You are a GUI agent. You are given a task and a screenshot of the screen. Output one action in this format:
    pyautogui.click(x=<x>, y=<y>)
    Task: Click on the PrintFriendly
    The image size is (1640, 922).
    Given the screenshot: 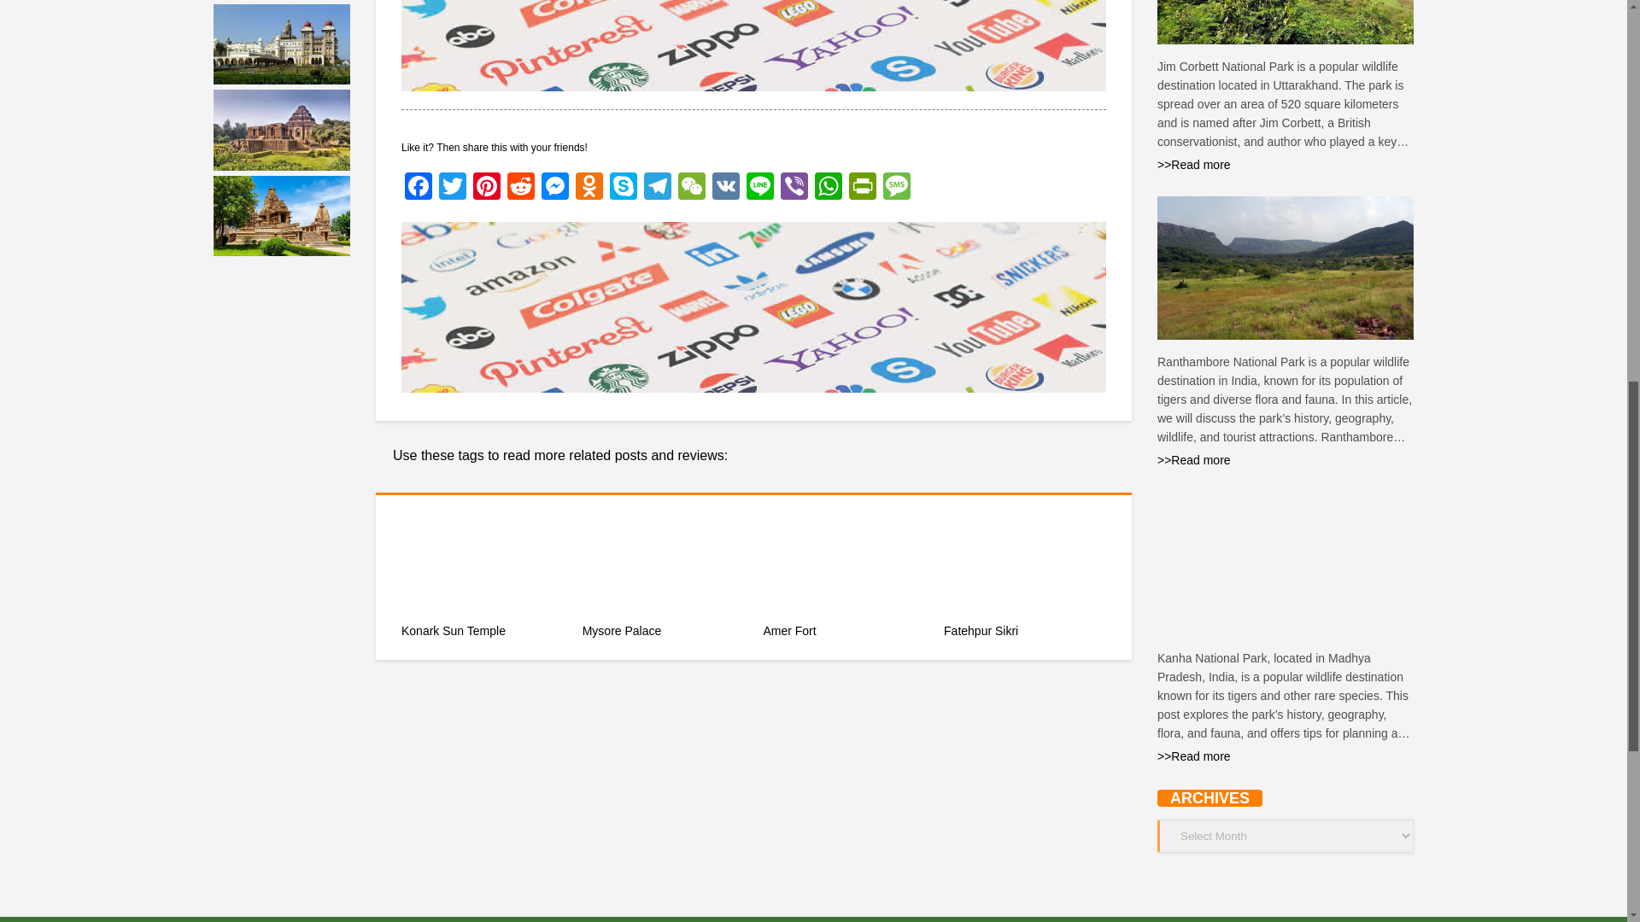 What is the action you would take?
    pyautogui.click(x=863, y=188)
    